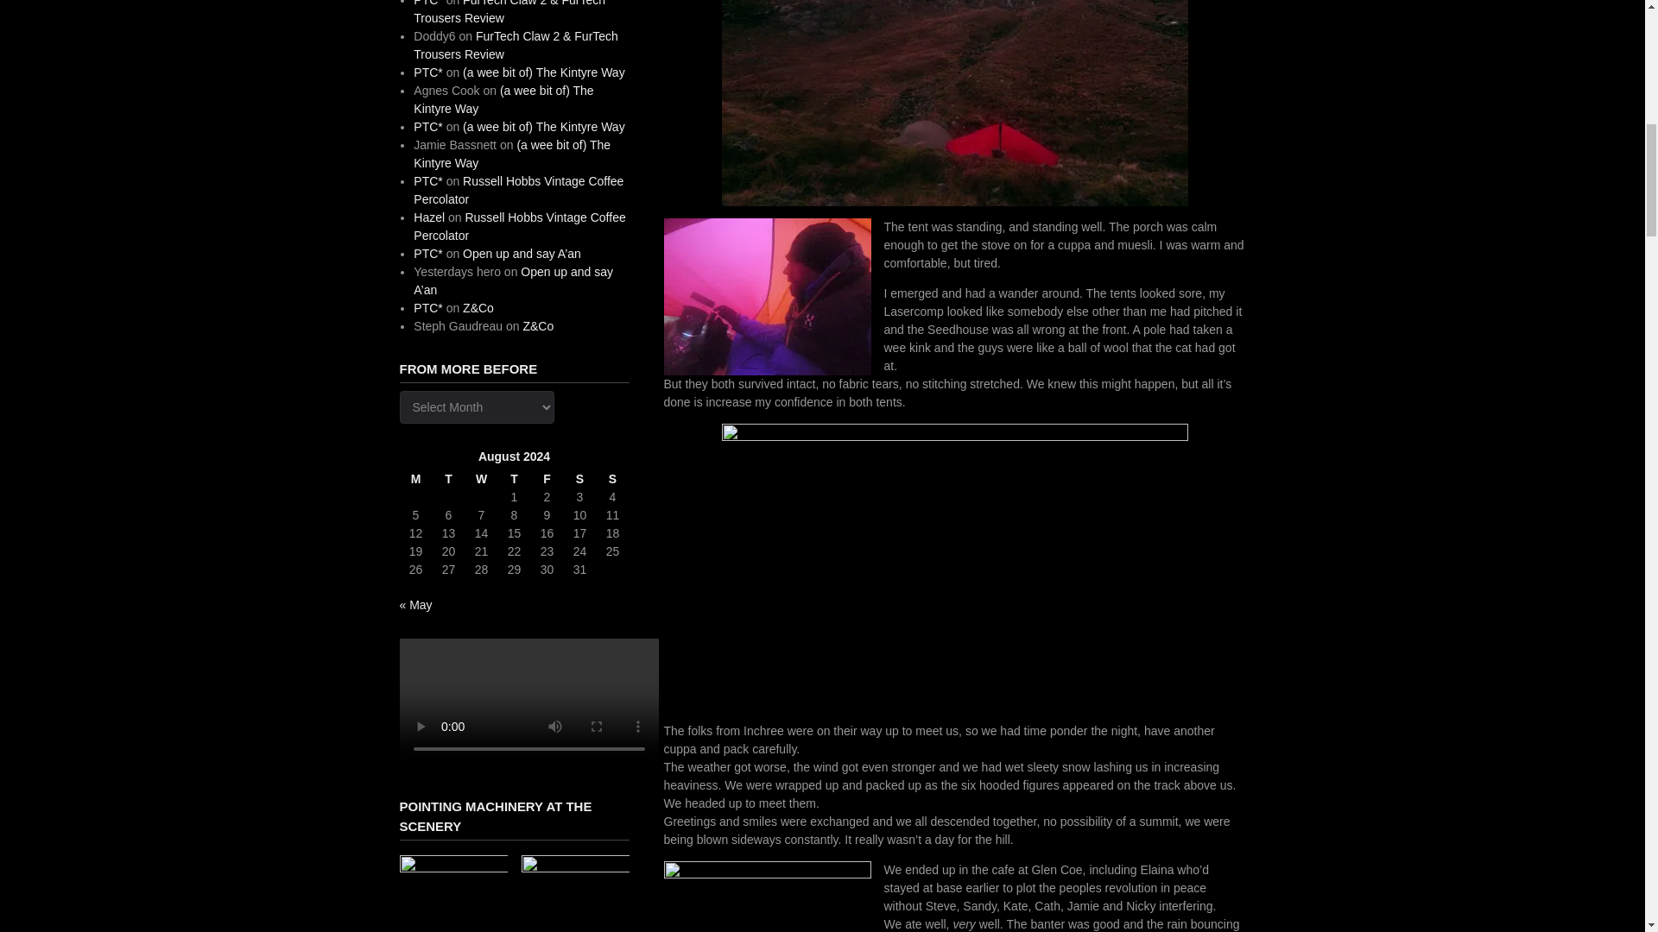 This screenshot has width=1658, height=932. What do you see at coordinates (579, 479) in the screenshot?
I see `Saturday` at bounding box center [579, 479].